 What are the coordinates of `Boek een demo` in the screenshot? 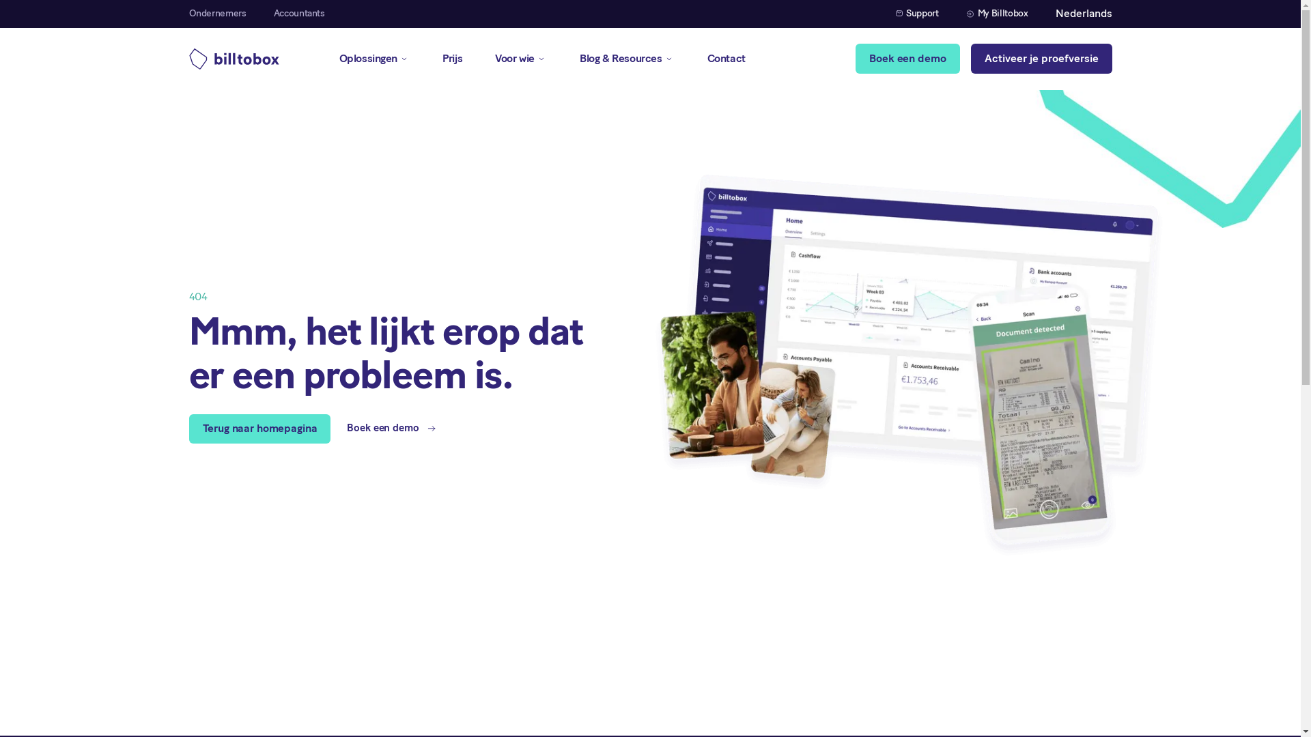 It's located at (392, 429).